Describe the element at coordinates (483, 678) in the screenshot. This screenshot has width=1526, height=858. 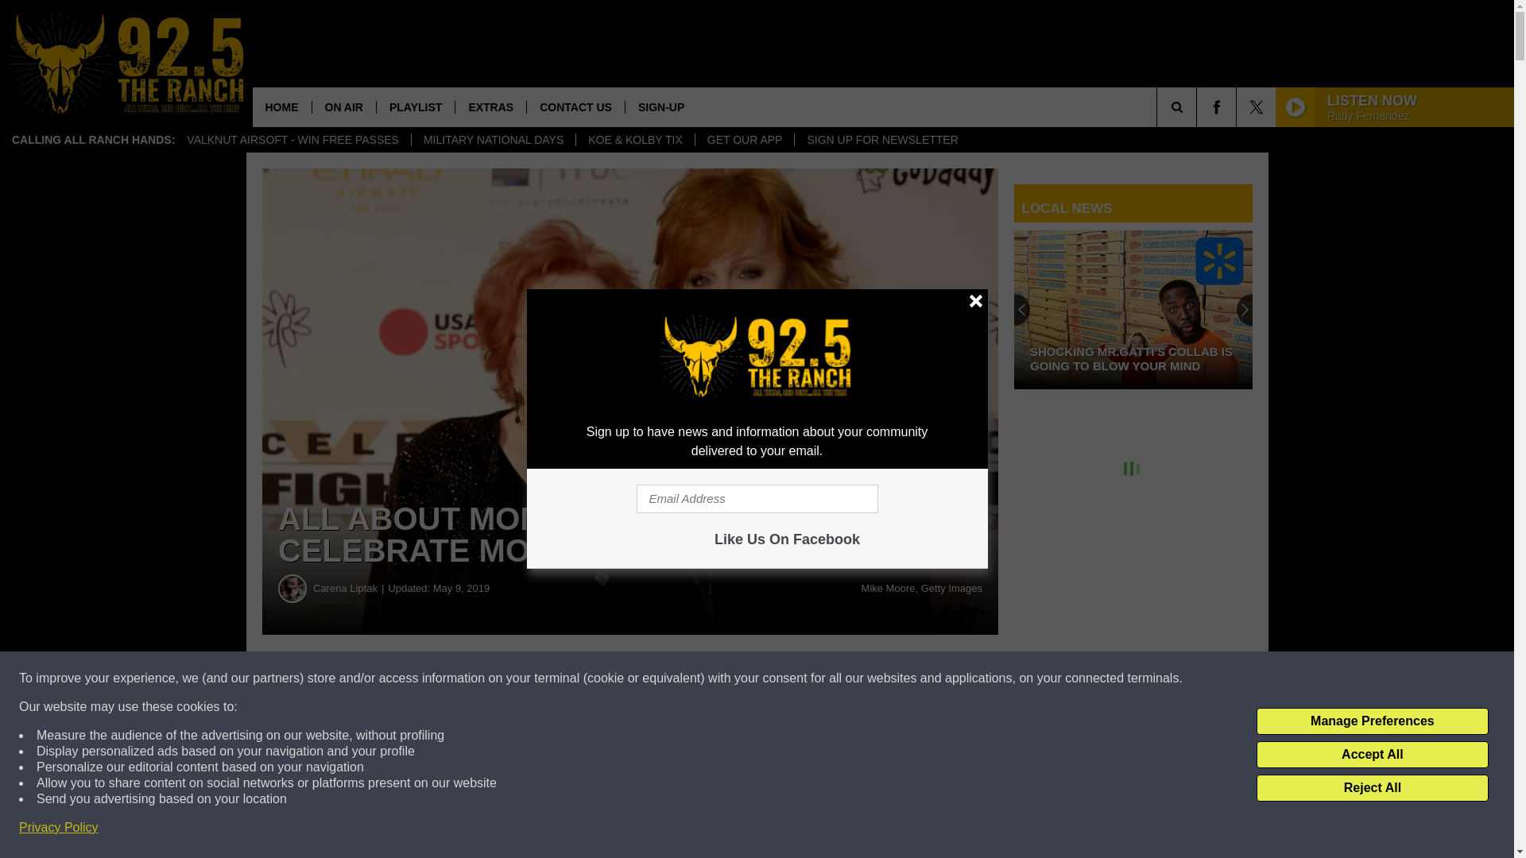
I see `Share on Facebook` at that location.